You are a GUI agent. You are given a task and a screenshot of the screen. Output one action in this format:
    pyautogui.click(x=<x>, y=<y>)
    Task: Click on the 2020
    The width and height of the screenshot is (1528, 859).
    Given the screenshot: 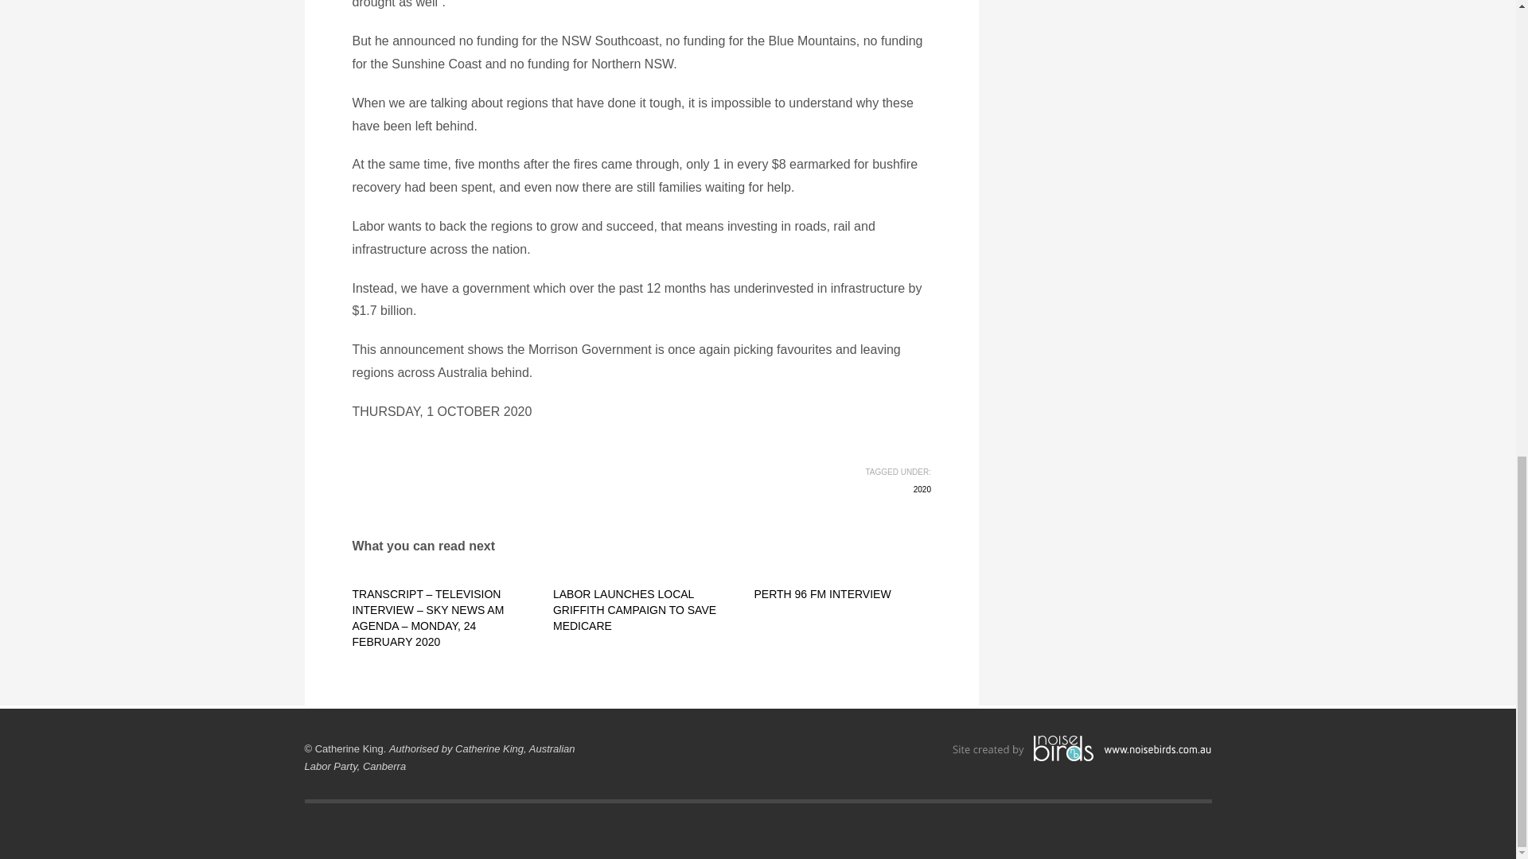 What is the action you would take?
    pyautogui.click(x=922, y=490)
    